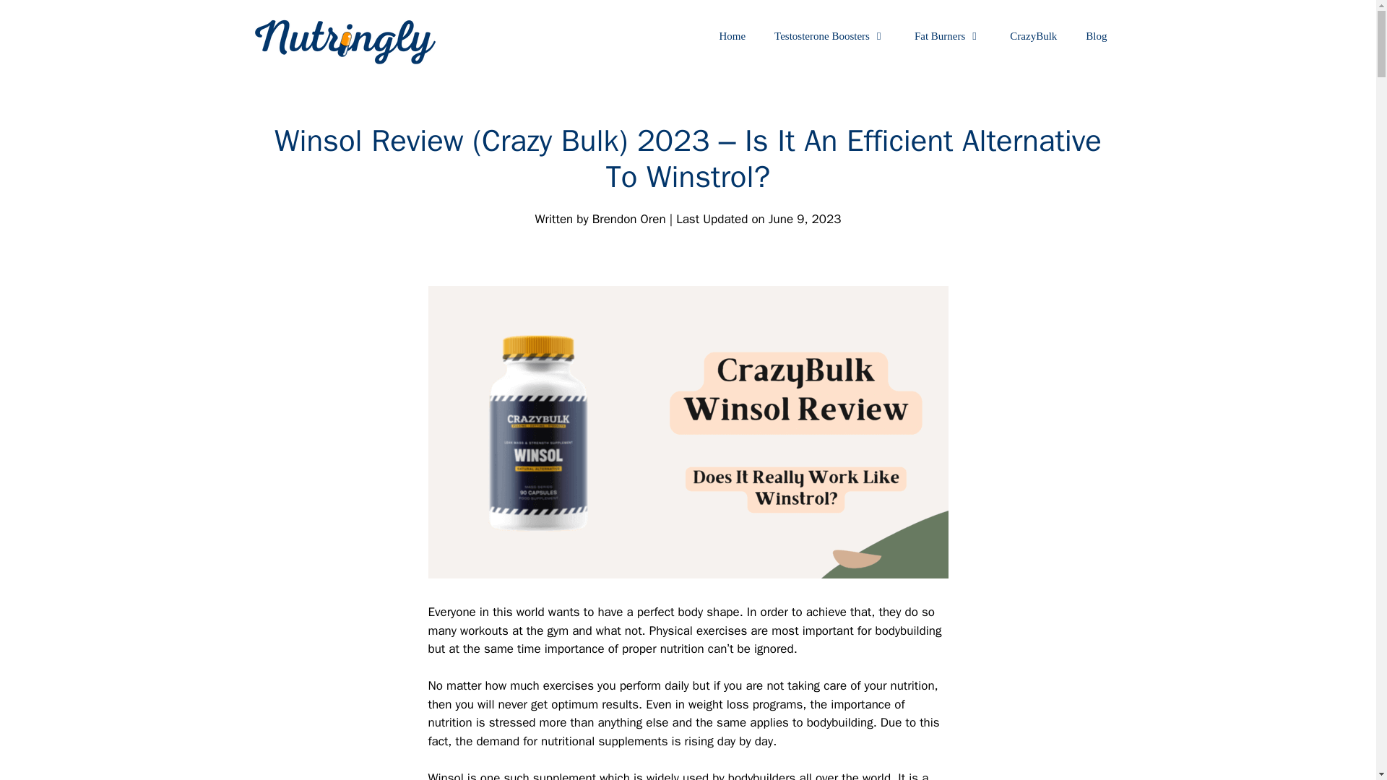 Image resolution: width=1387 pixels, height=780 pixels. I want to click on Testosterone Boosters, so click(830, 36).